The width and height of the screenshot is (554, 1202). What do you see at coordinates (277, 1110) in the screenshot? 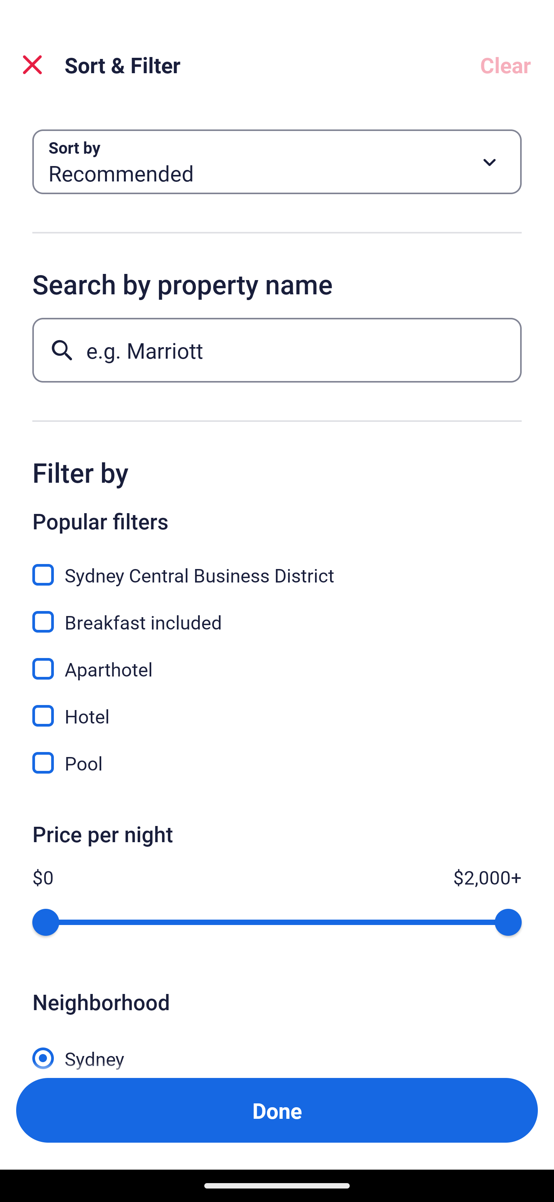
I see `Apply and close Sort and Filter Done` at bounding box center [277, 1110].